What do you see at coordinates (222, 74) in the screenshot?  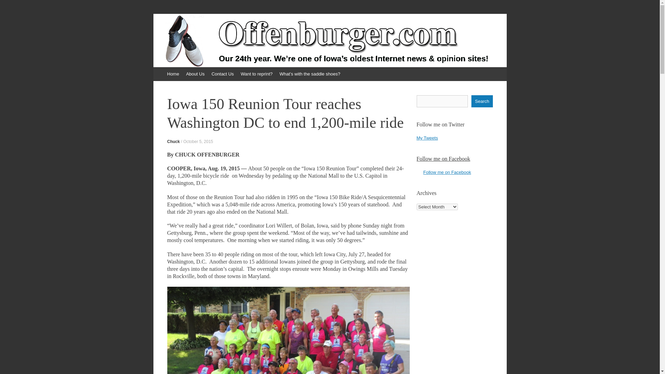 I see `Contact Us` at bounding box center [222, 74].